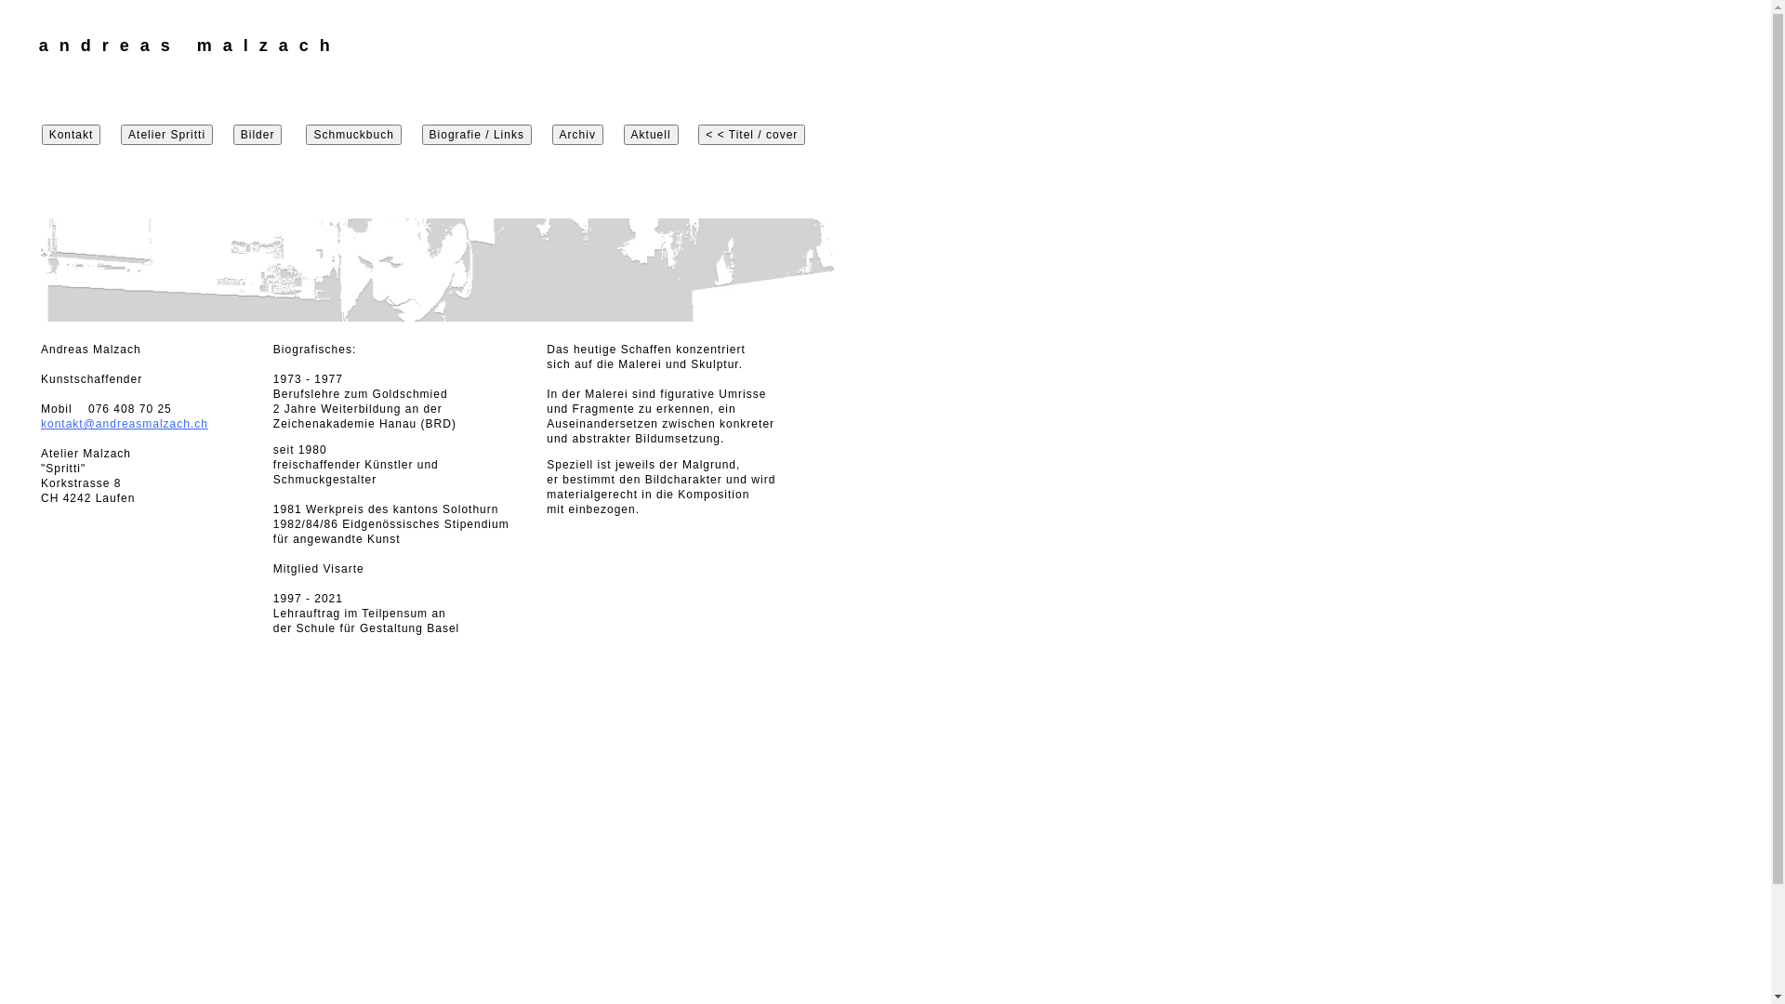 This screenshot has width=1785, height=1004. I want to click on Kontakt, so click(72, 134).